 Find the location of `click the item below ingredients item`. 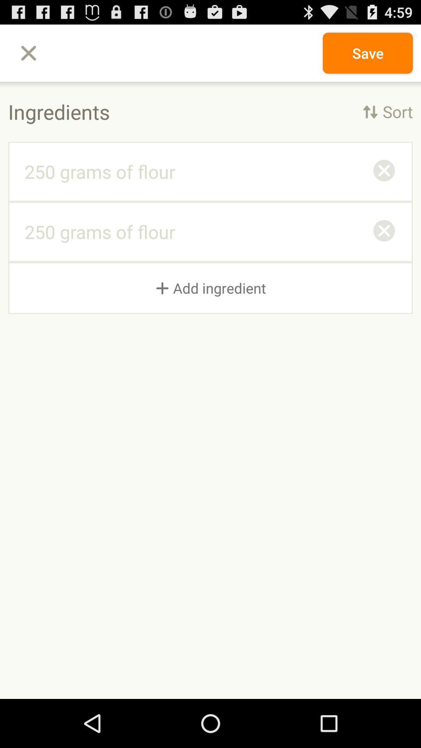

click the item below ingredients item is located at coordinates (384, 171).